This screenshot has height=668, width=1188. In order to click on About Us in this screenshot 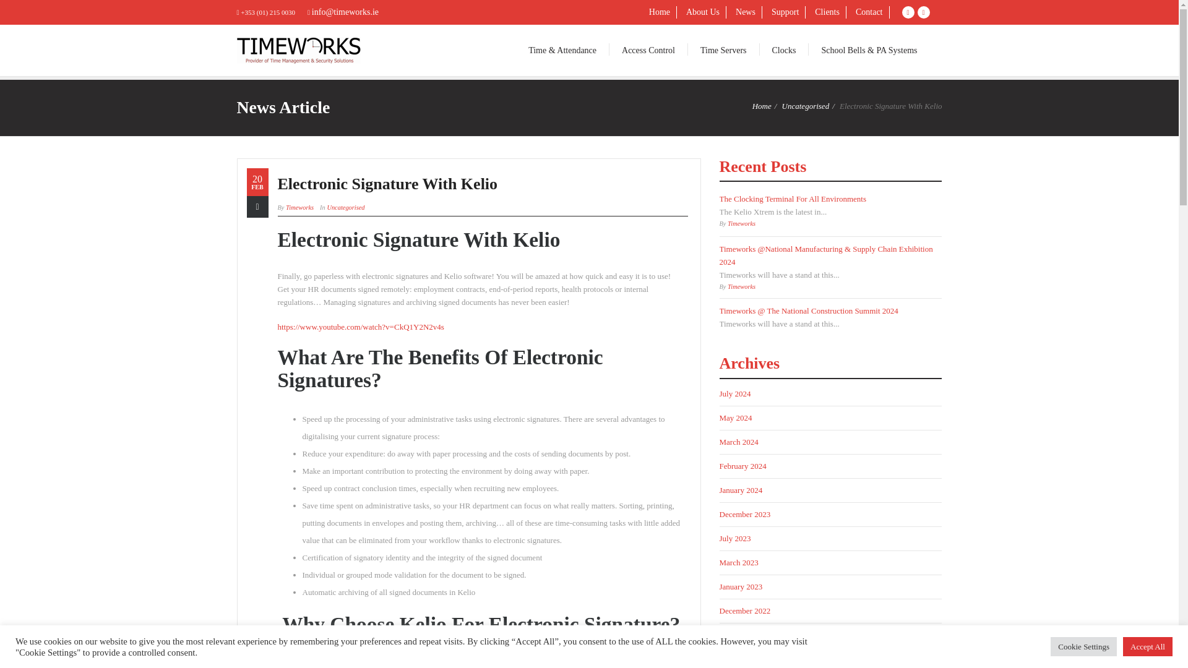, I will do `click(703, 12)`.